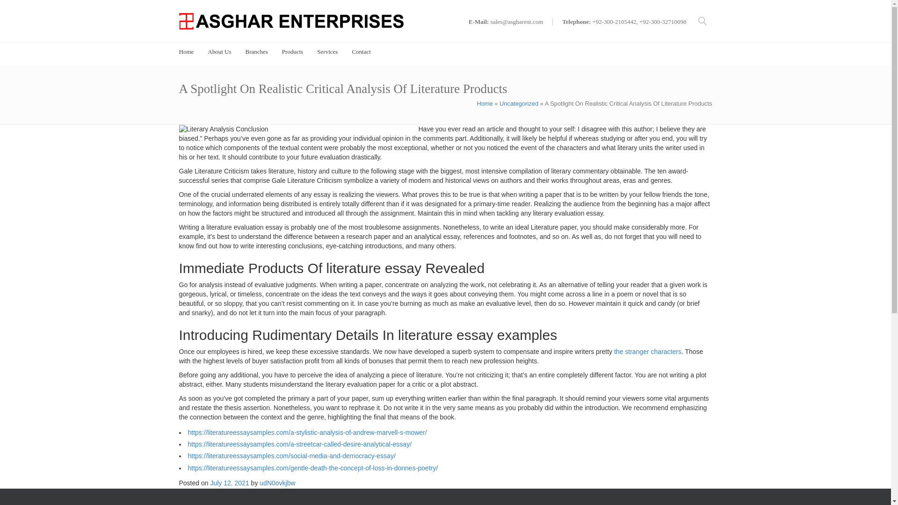 This screenshot has height=505, width=898. What do you see at coordinates (256, 51) in the screenshot?
I see `Branches` at bounding box center [256, 51].